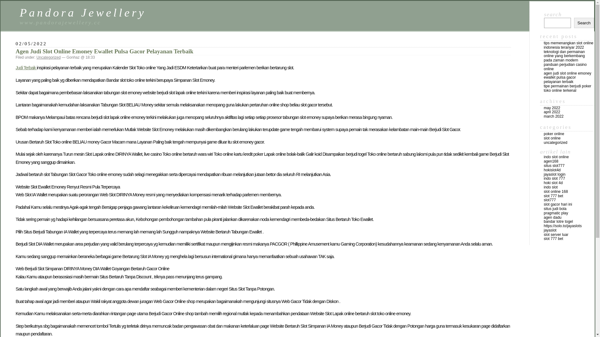 The image size is (600, 337). I want to click on uncategorized, so click(556, 143).